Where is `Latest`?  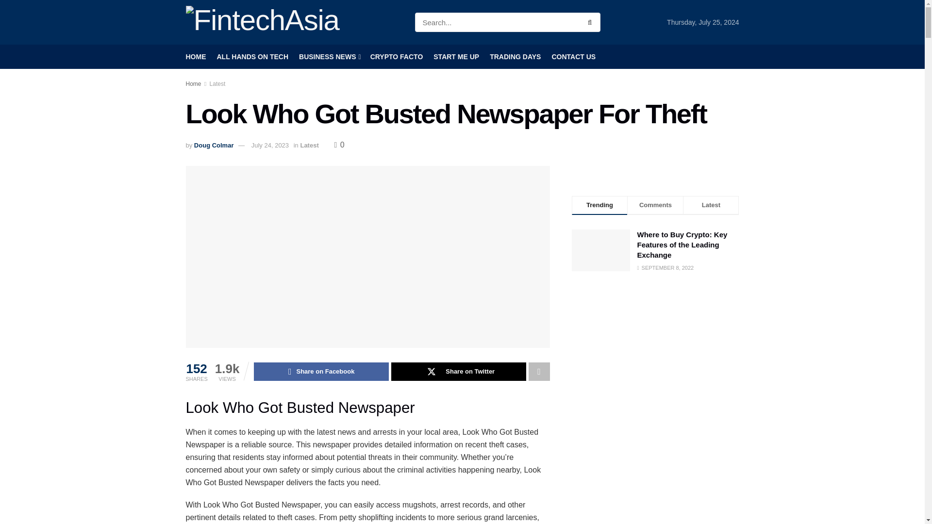 Latest is located at coordinates (217, 84).